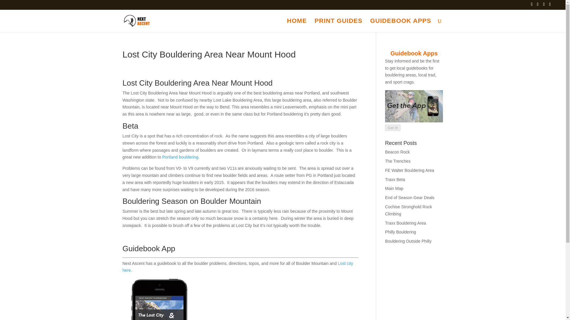  Describe the element at coordinates (180, 157) in the screenshot. I see `Portland Bouldering` at that location.